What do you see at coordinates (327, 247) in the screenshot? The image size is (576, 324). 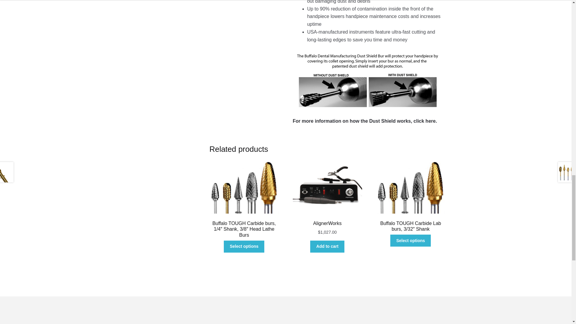 I see `Add to cart` at bounding box center [327, 247].